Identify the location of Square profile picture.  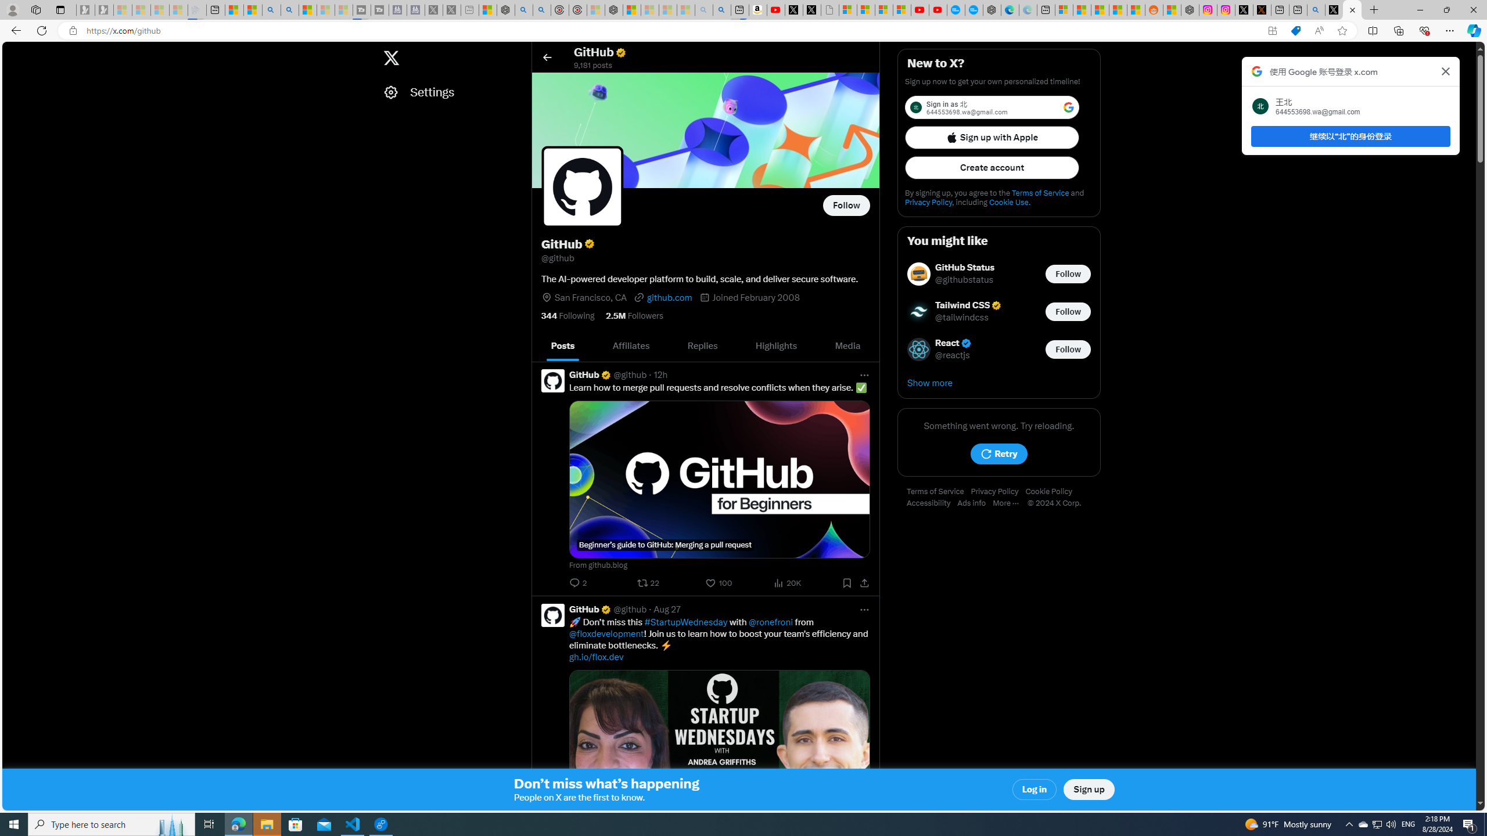
(552, 614).